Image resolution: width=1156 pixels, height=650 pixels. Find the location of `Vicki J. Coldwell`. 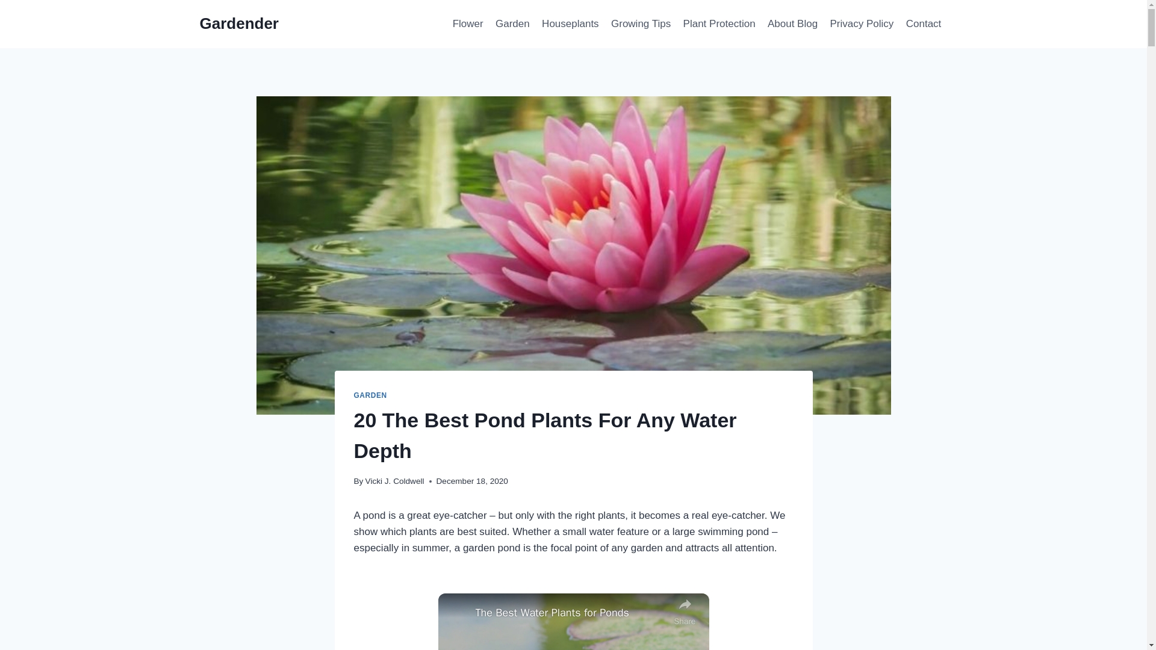

Vicki J. Coldwell is located at coordinates (394, 480).